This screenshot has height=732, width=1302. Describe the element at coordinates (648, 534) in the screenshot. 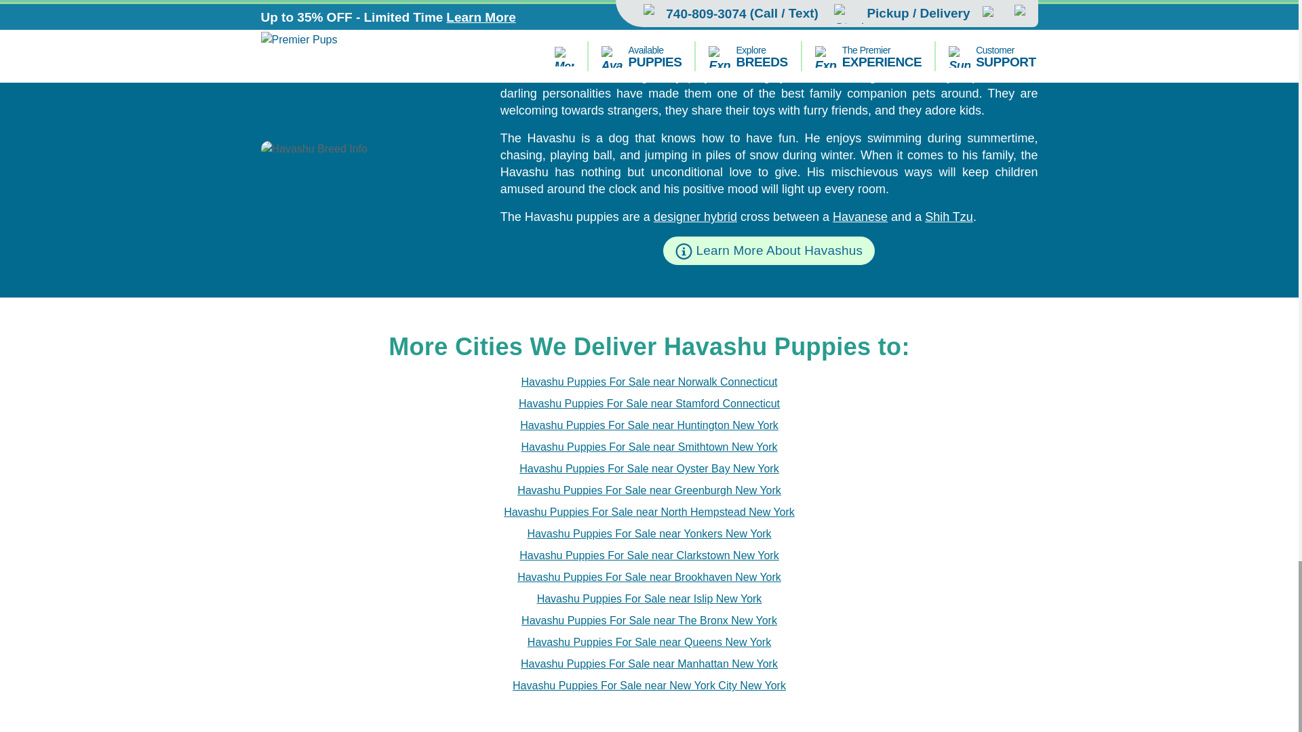

I see `Havashu Puppies For Sale near Yonkers New York` at that location.